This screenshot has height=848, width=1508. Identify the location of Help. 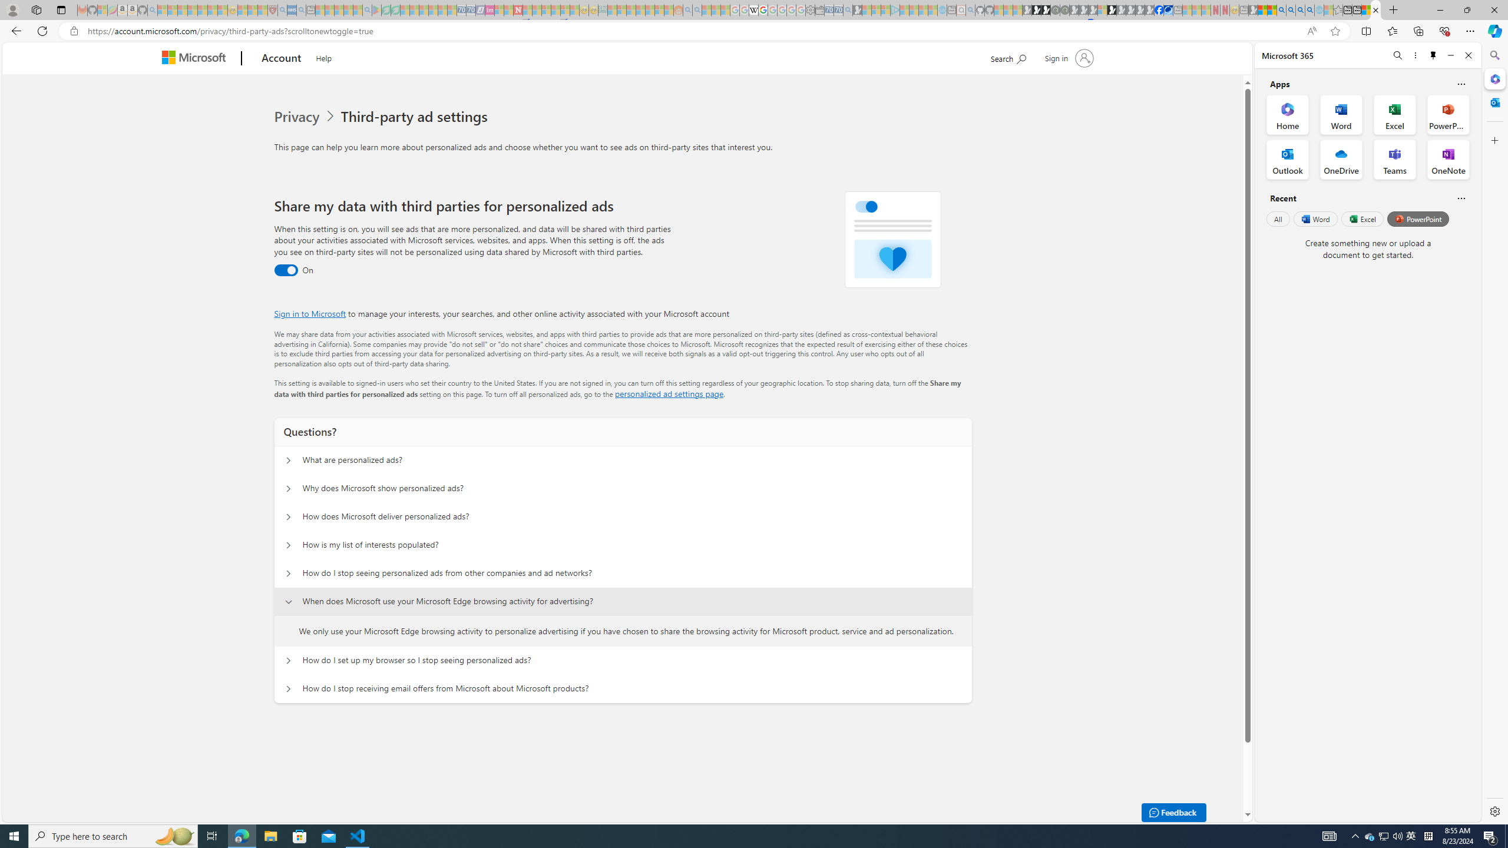
(324, 57).